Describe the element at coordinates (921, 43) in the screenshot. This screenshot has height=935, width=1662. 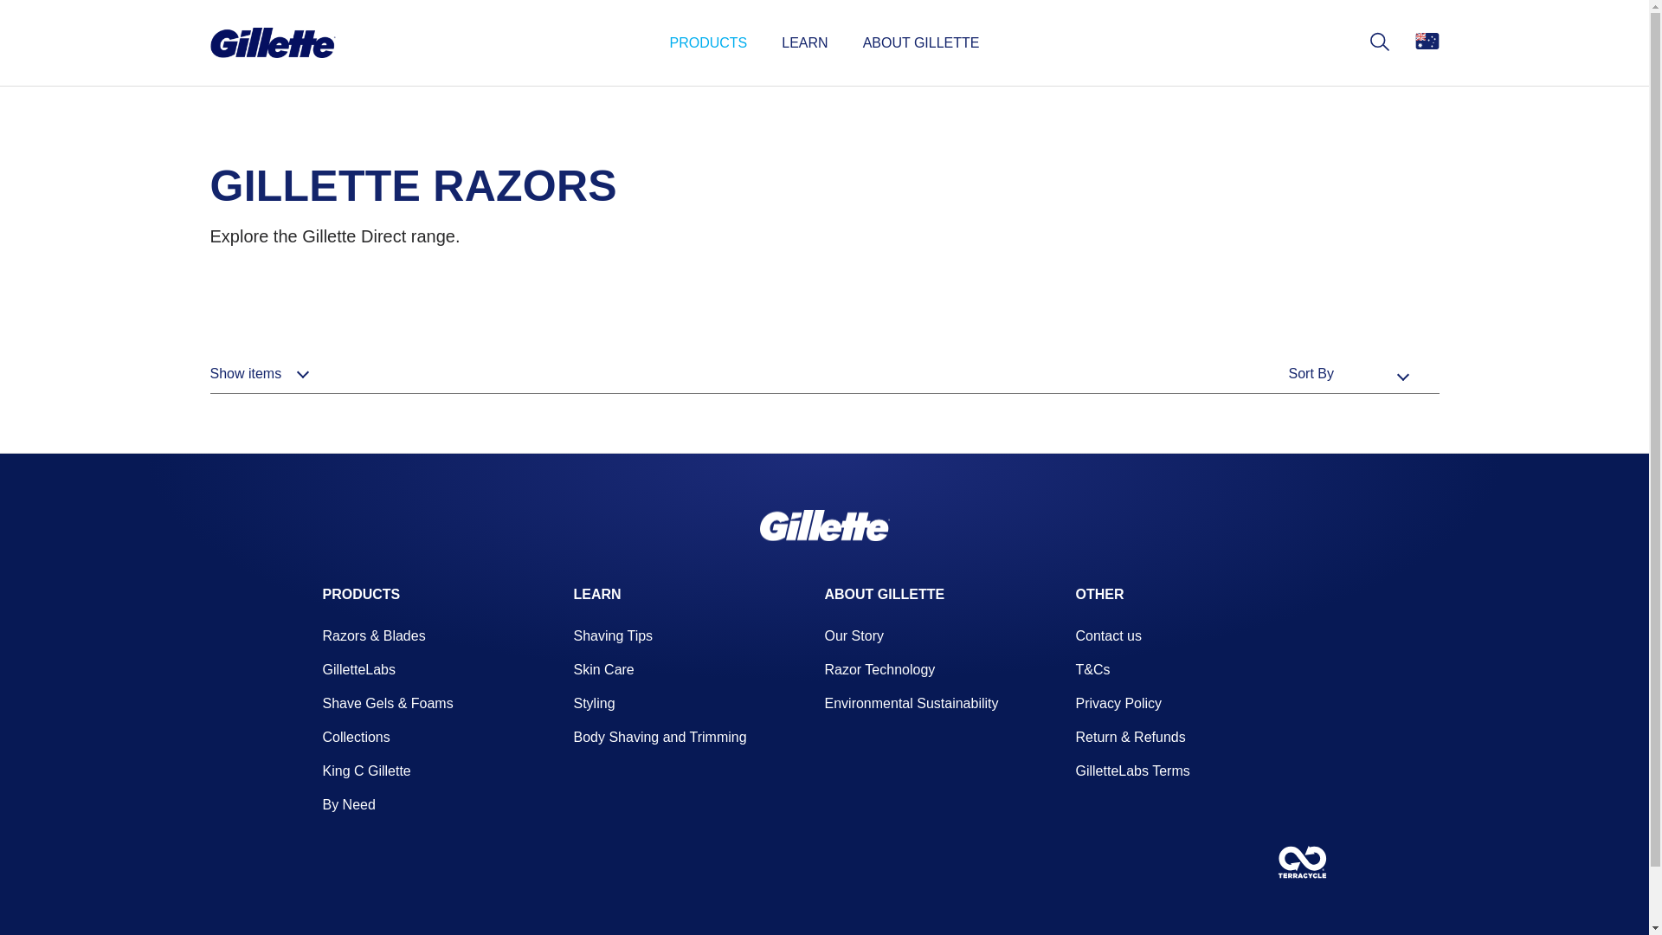
I see `ABOUT GILLETTE` at that location.